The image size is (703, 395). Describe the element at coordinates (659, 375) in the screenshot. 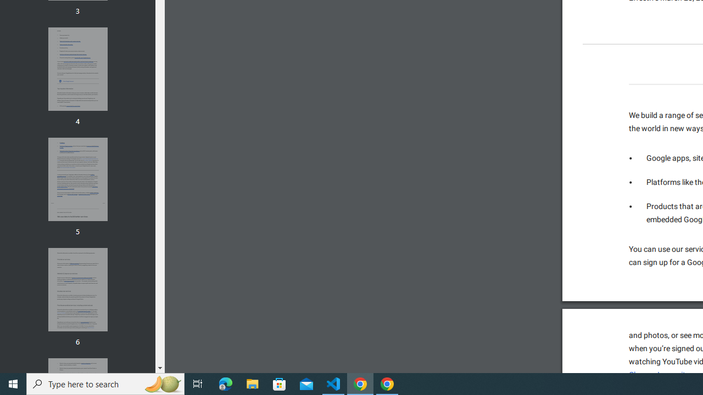

I see `Chrome Incognito` at that location.